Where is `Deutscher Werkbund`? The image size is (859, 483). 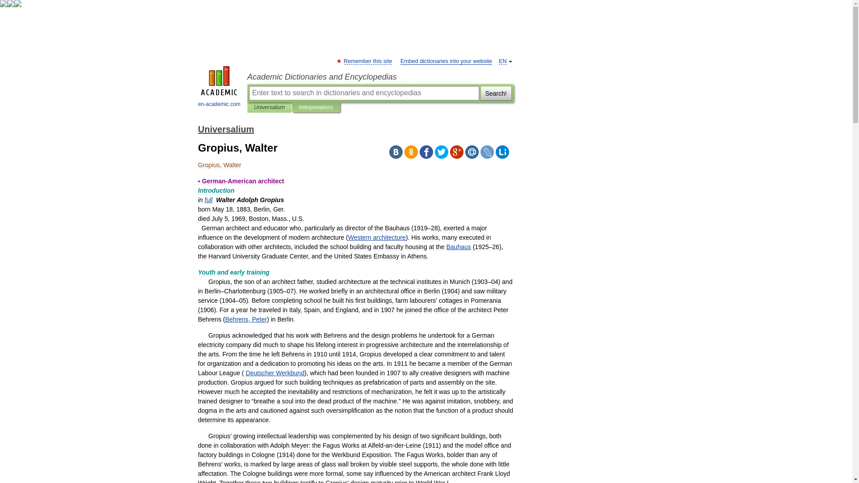 Deutscher Werkbund is located at coordinates (275, 373).